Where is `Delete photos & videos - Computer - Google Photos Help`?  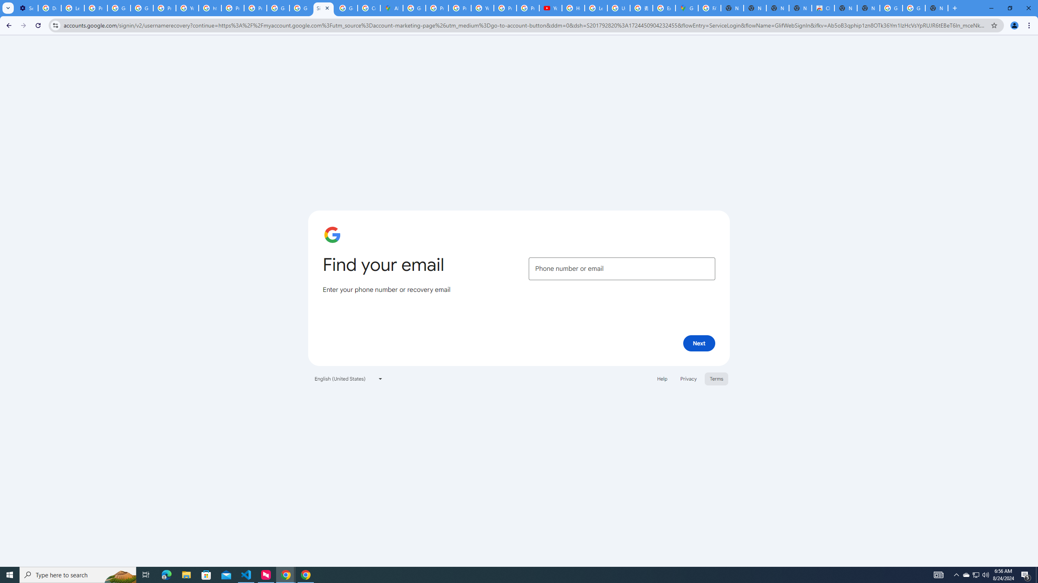 Delete photos & videos - Computer - Google Photos Help is located at coordinates (49, 8).